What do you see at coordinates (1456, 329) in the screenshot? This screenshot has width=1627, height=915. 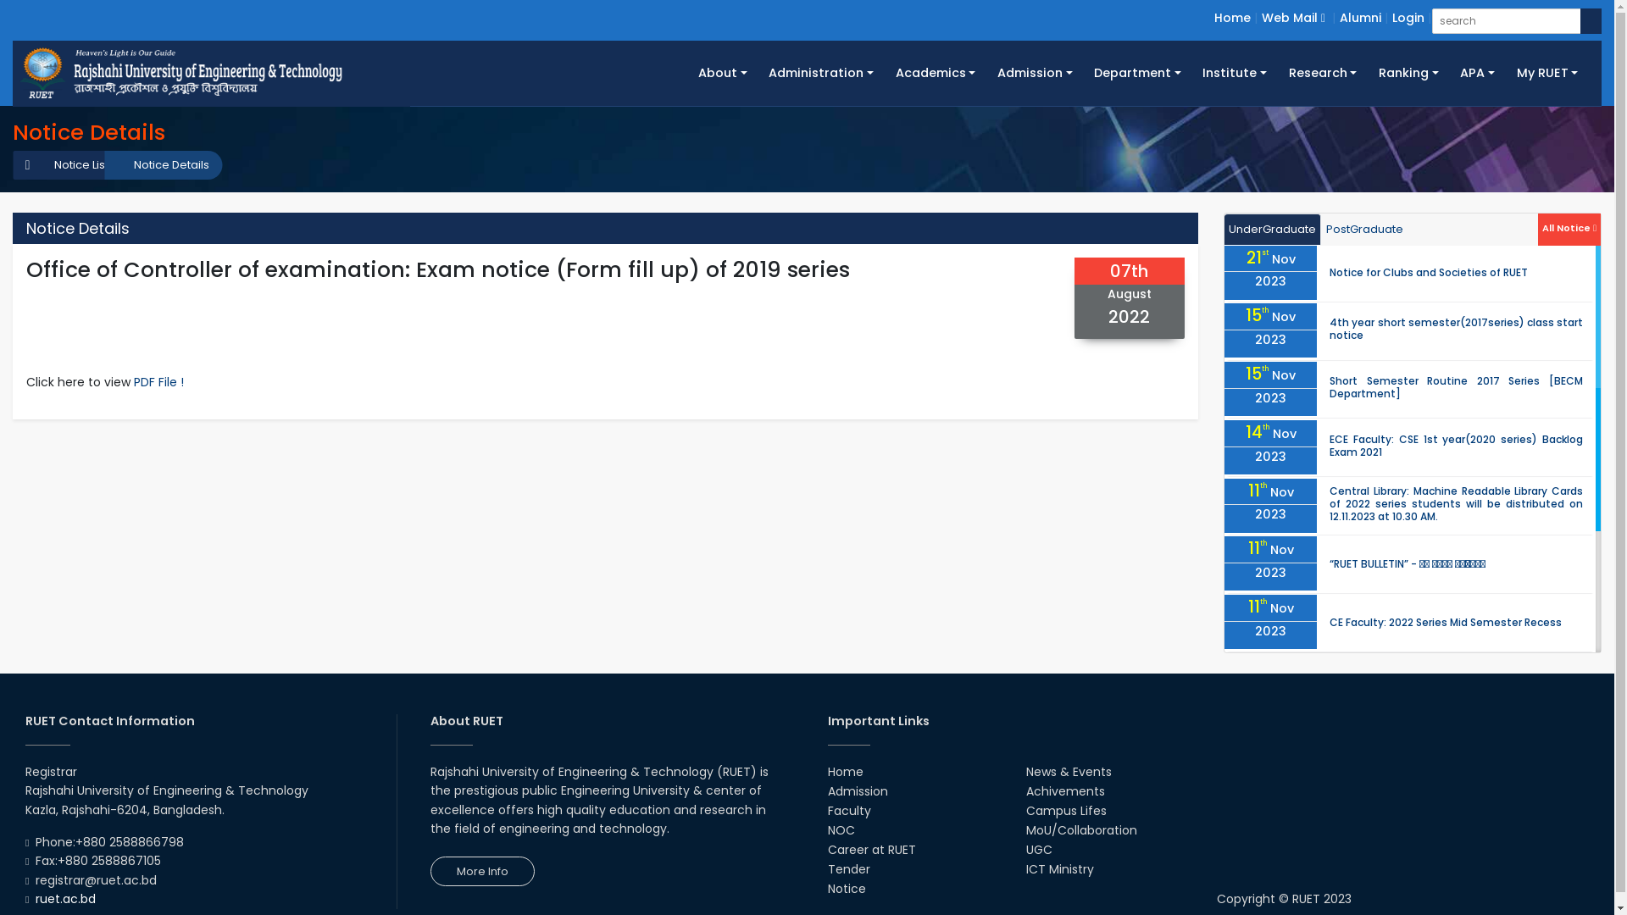 I see `4th year short semester(2017series) class start notice` at bounding box center [1456, 329].